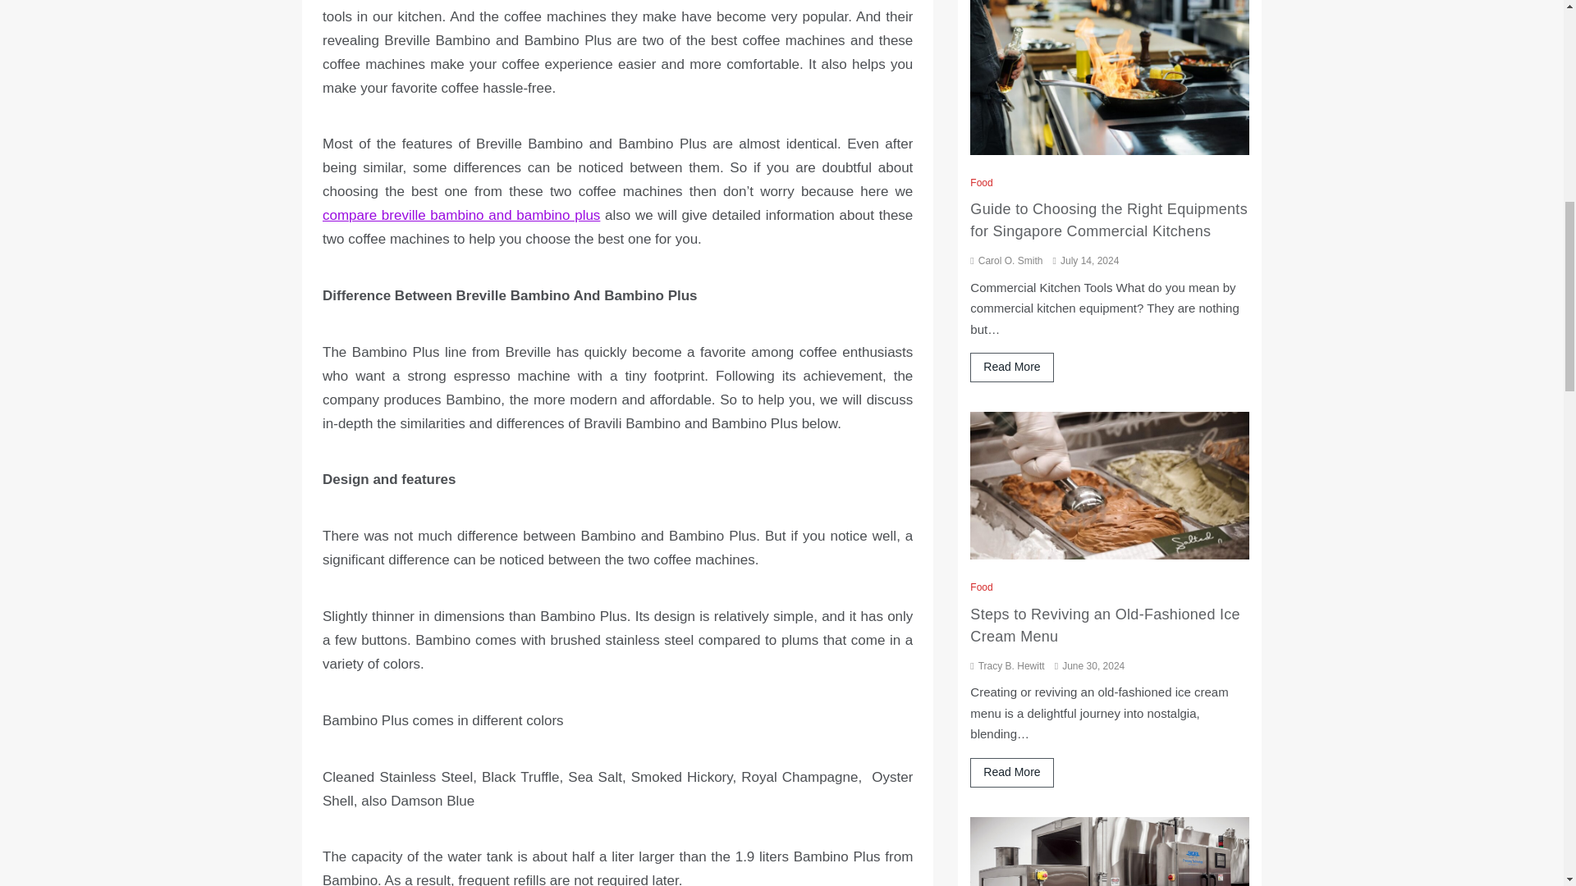  I want to click on Breville, so click(346, 0).